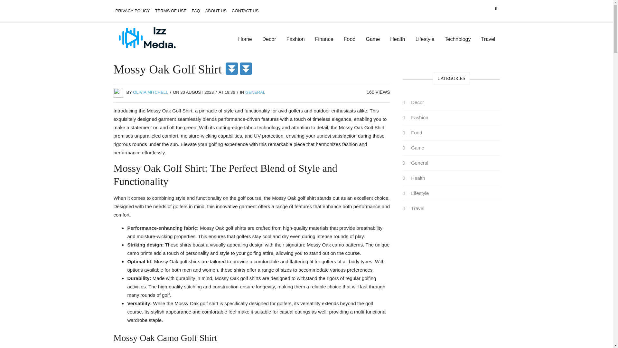  I want to click on Travel, so click(488, 39).